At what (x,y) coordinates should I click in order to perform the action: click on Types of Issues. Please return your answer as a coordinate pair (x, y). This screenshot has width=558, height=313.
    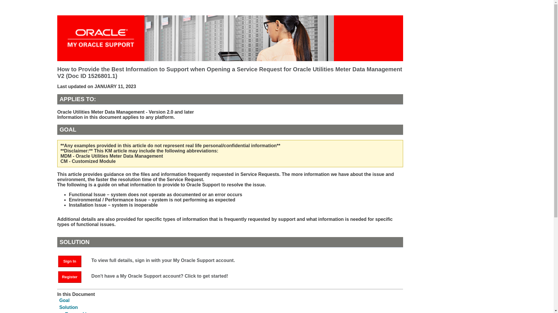
    Looking at the image, I should click on (83, 312).